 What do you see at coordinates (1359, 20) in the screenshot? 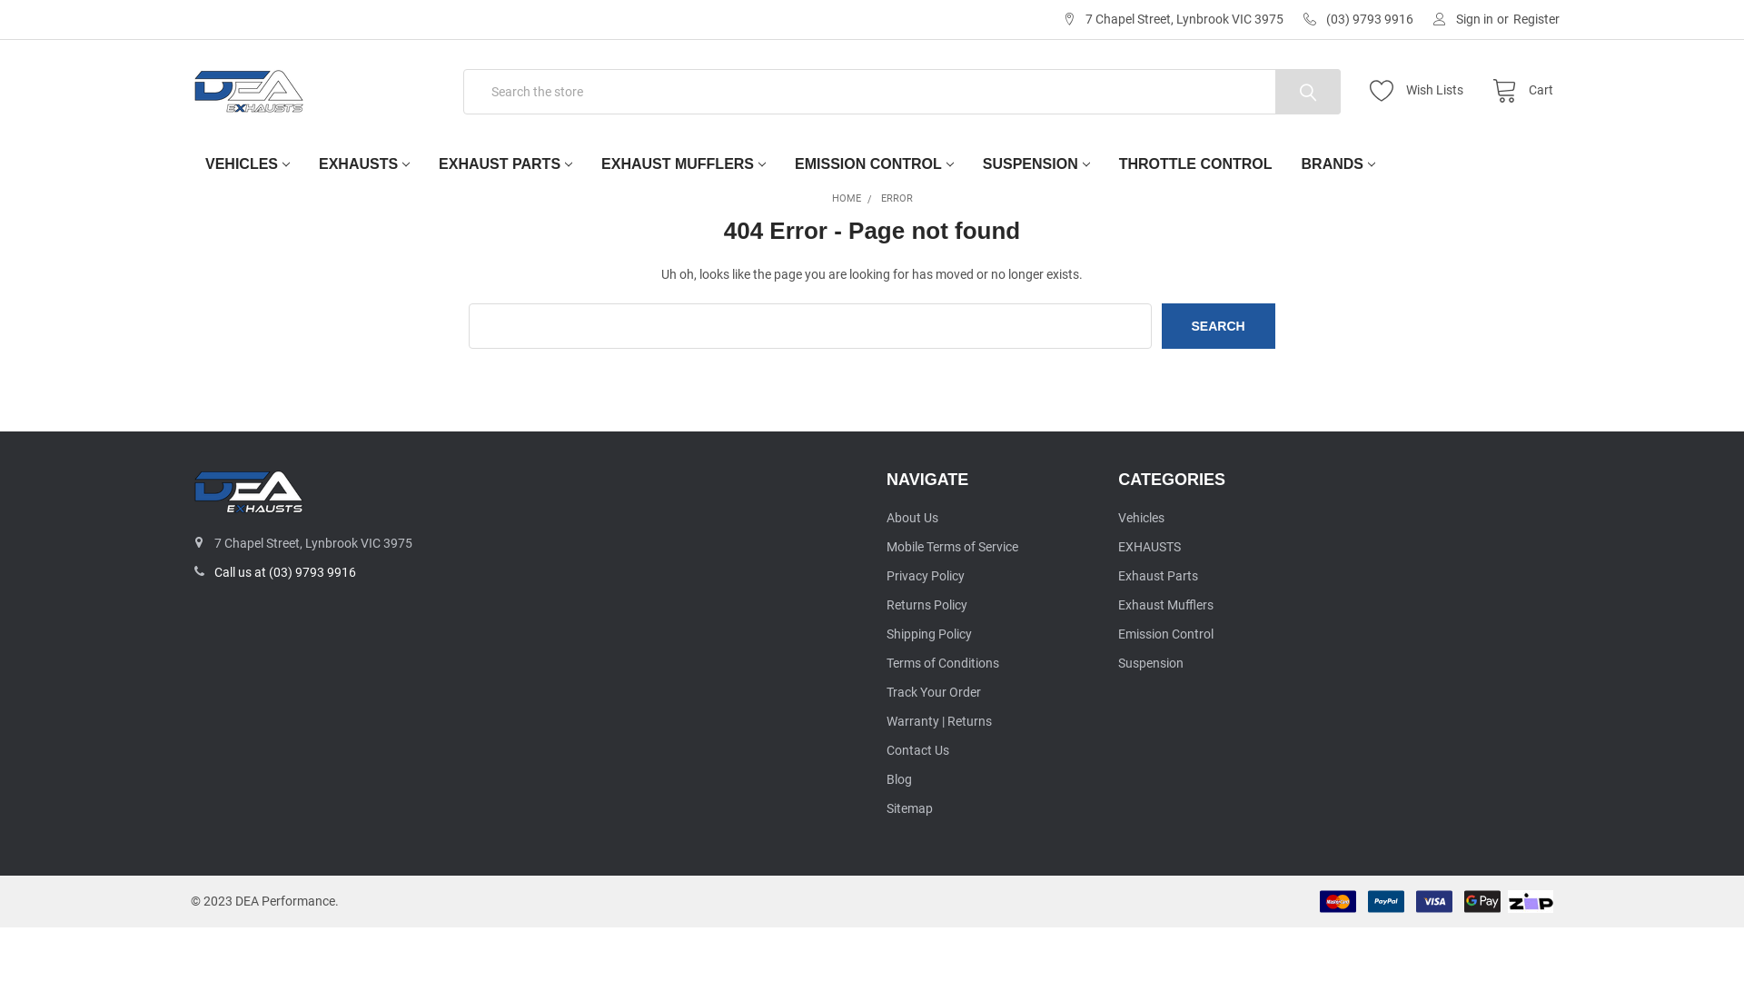
I see `(03) 9793 9916` at bounding box center [1359, 20].